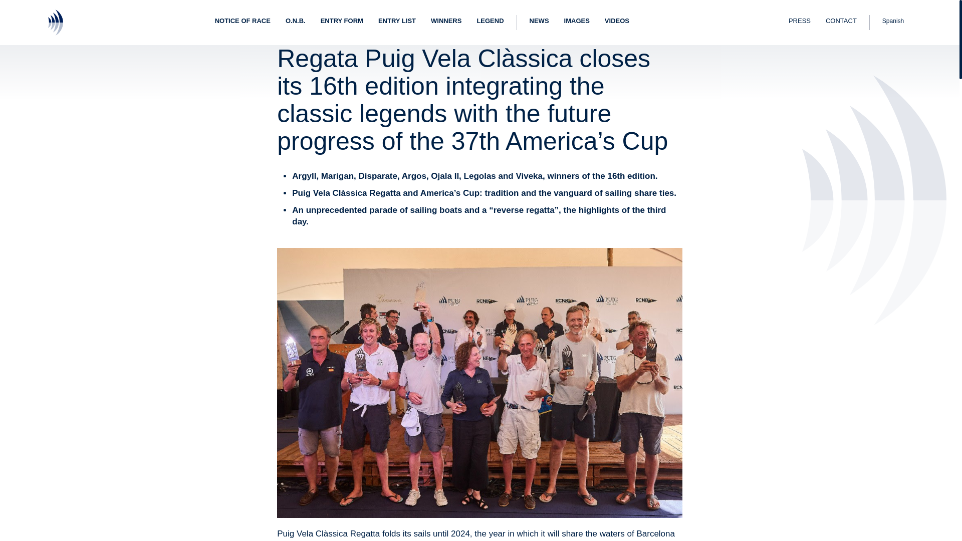  Describe the element at coordinates (539, 22) in the screenshot. I see `NEWS` at that location.